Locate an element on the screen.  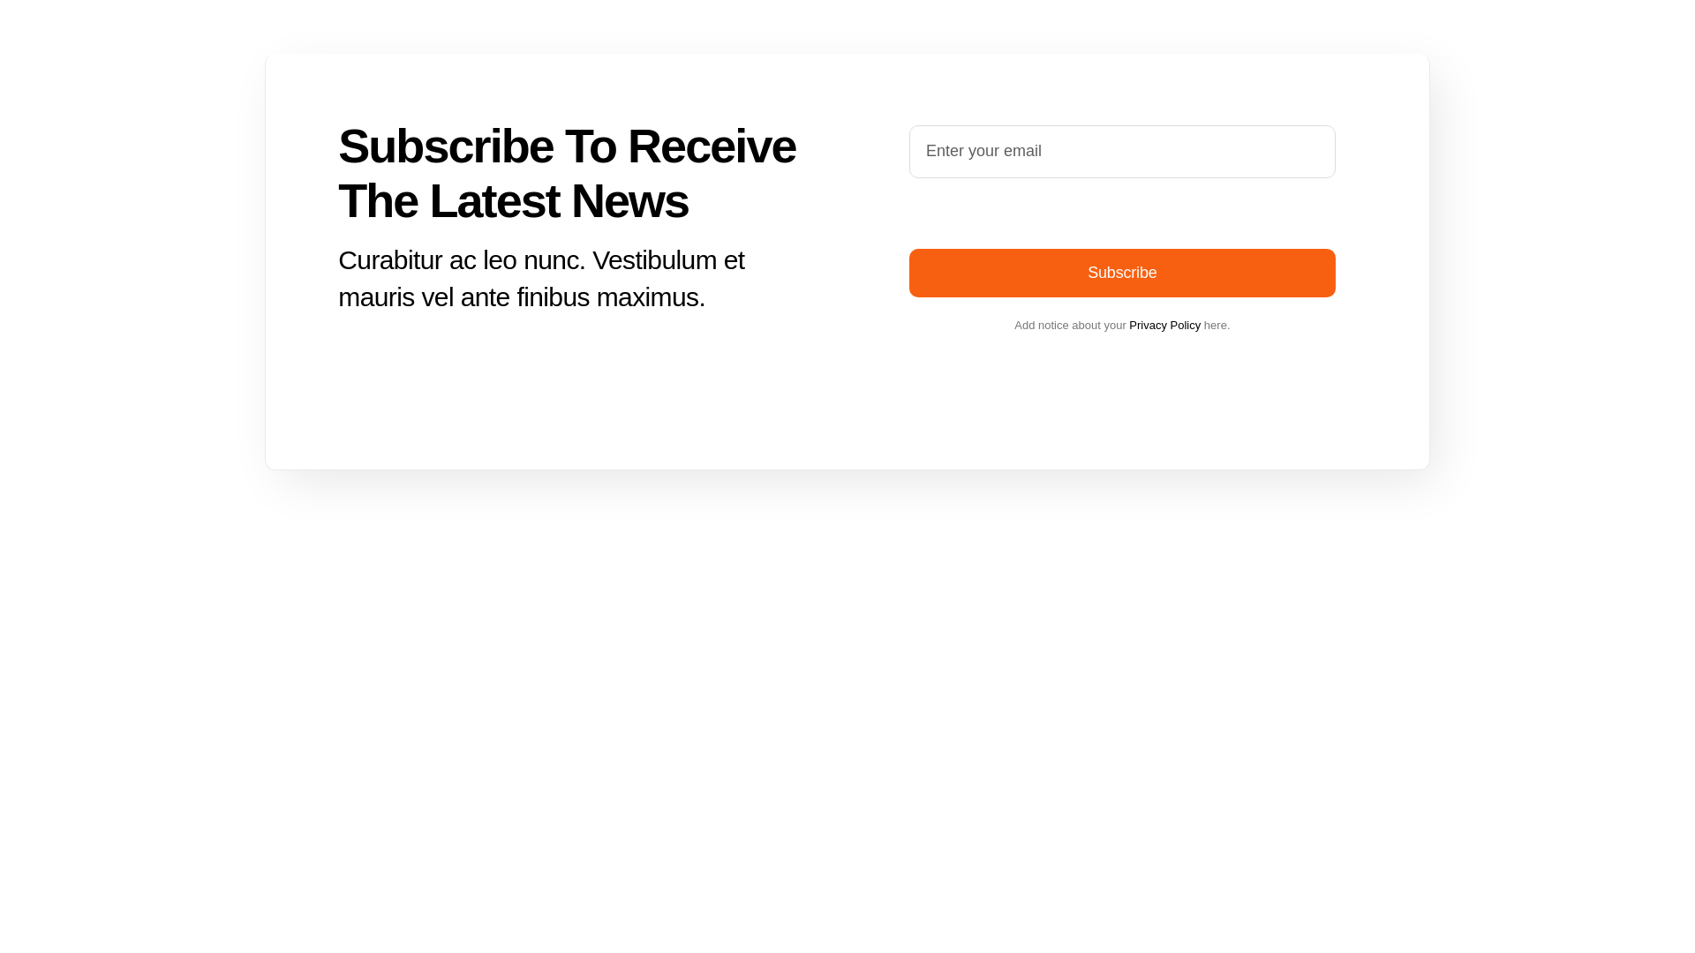
Subscribe is located at coordinates (1121, 272).